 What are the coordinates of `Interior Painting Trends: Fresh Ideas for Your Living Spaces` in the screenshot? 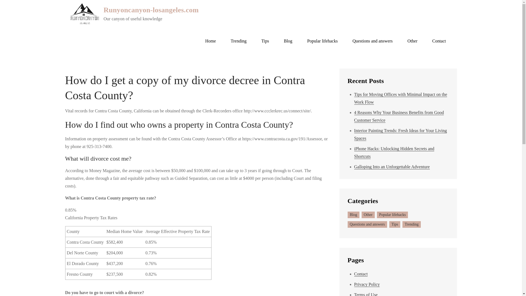 It's located at (400, 134).